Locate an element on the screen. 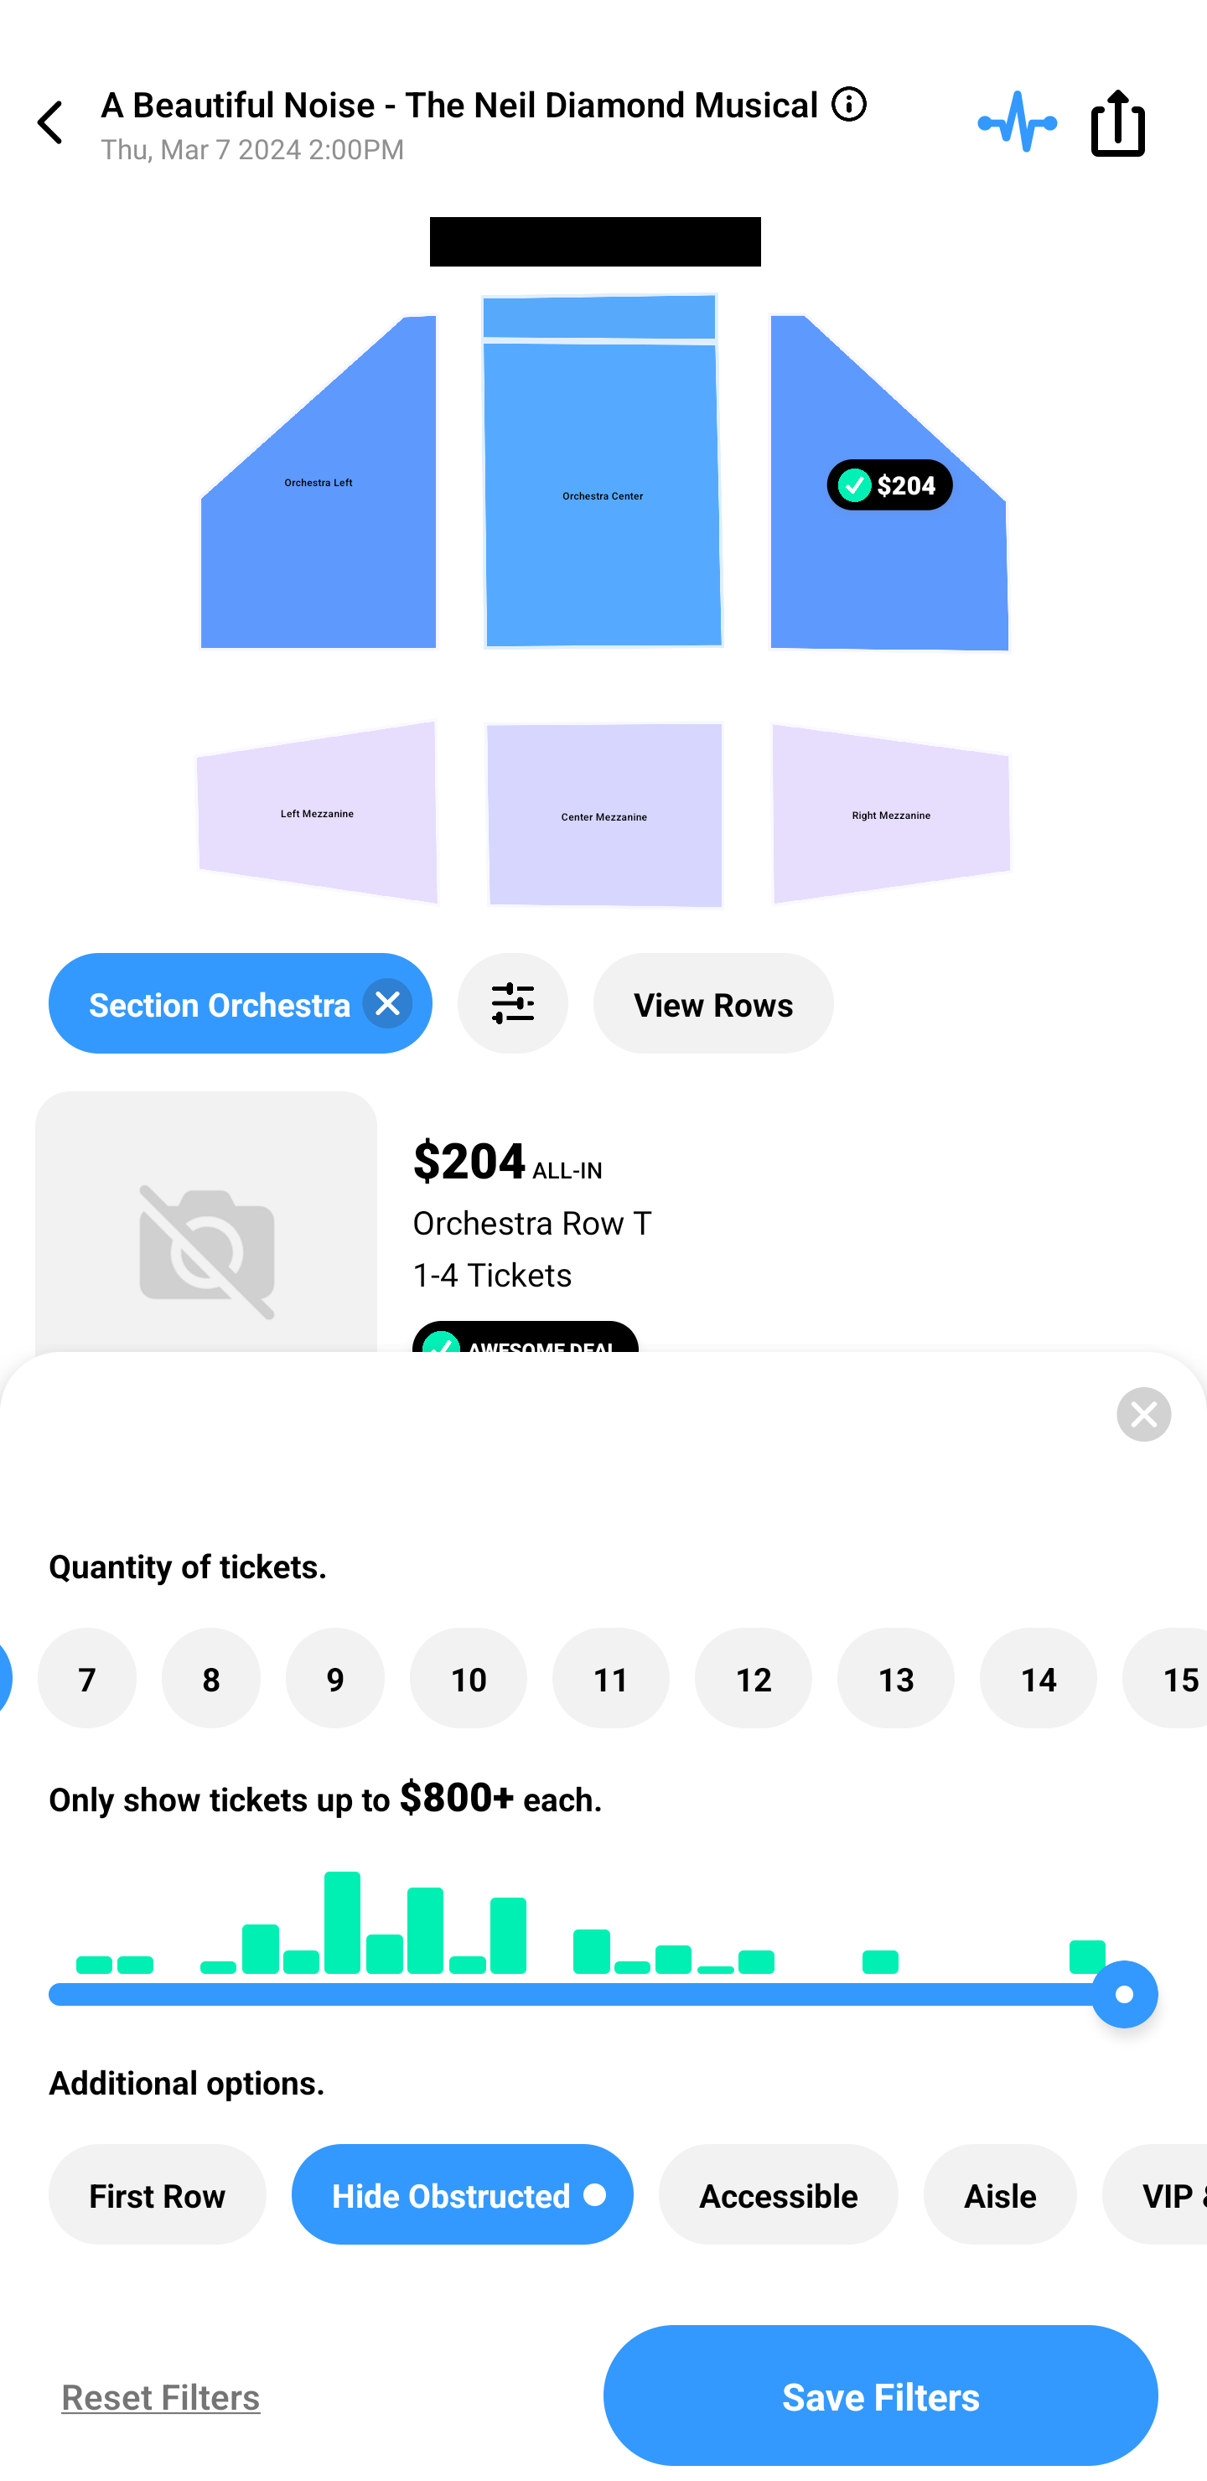 The width and height of the screenshot is (1207, 2481). 15 is located at coordinates (1165, 1678).